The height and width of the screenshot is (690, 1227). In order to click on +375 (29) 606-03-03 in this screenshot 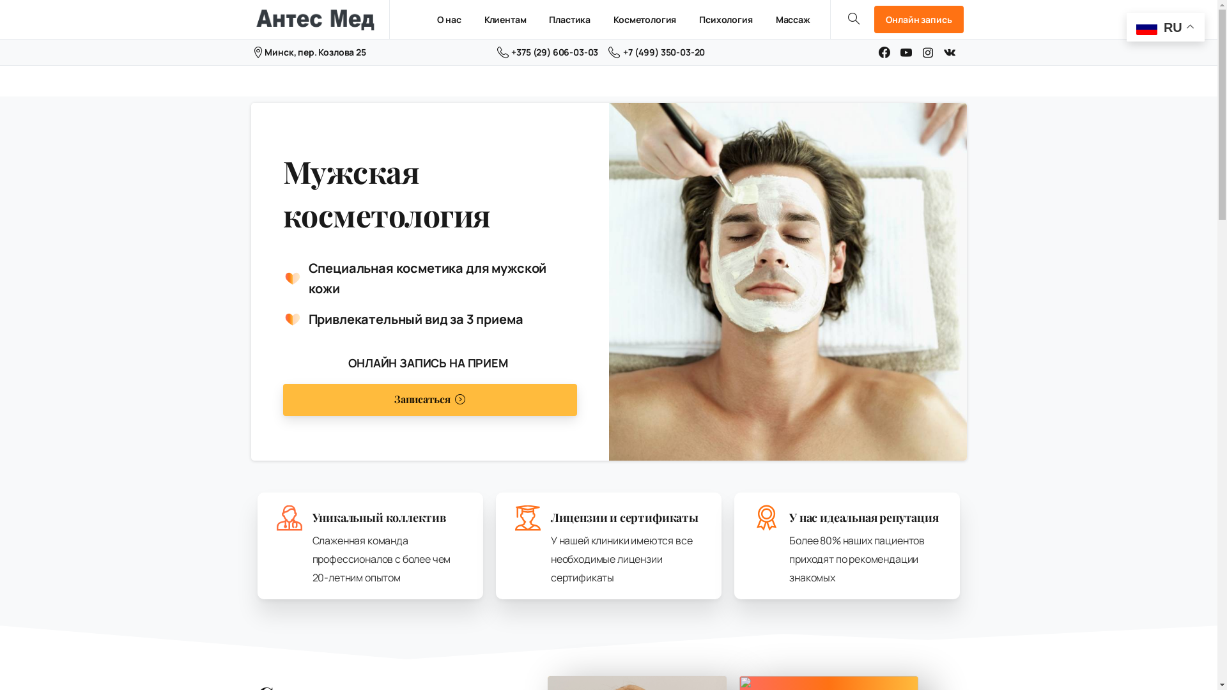, I will do `click(548, 52)`.